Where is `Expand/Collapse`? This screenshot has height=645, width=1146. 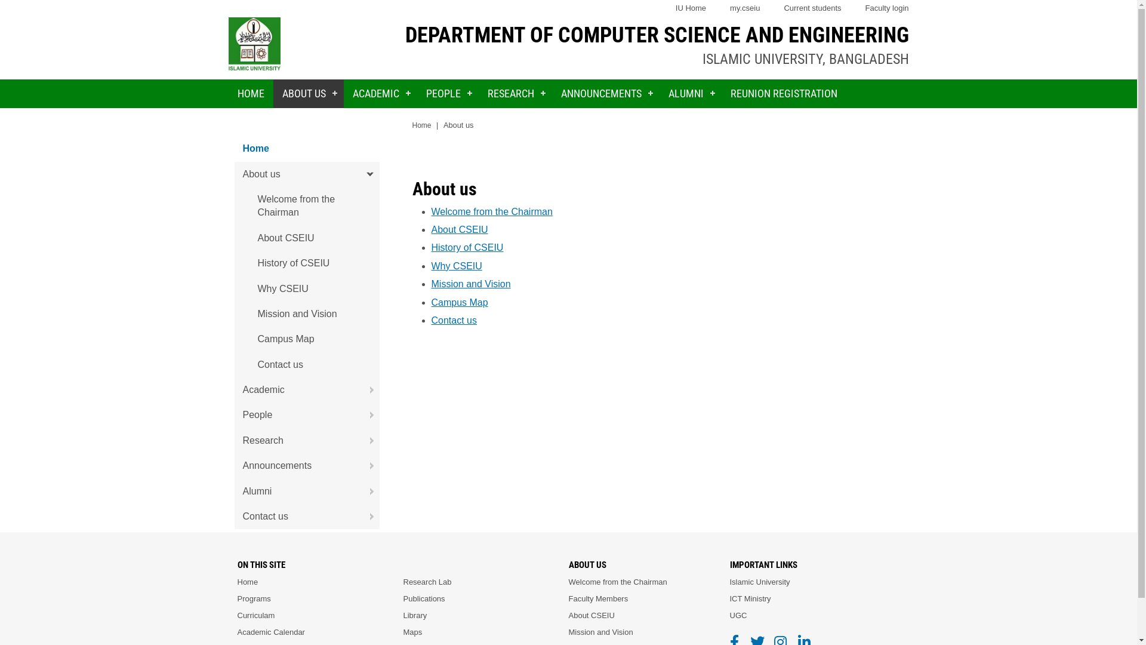 Expand/Collapse is located at coordinates (366, 415).